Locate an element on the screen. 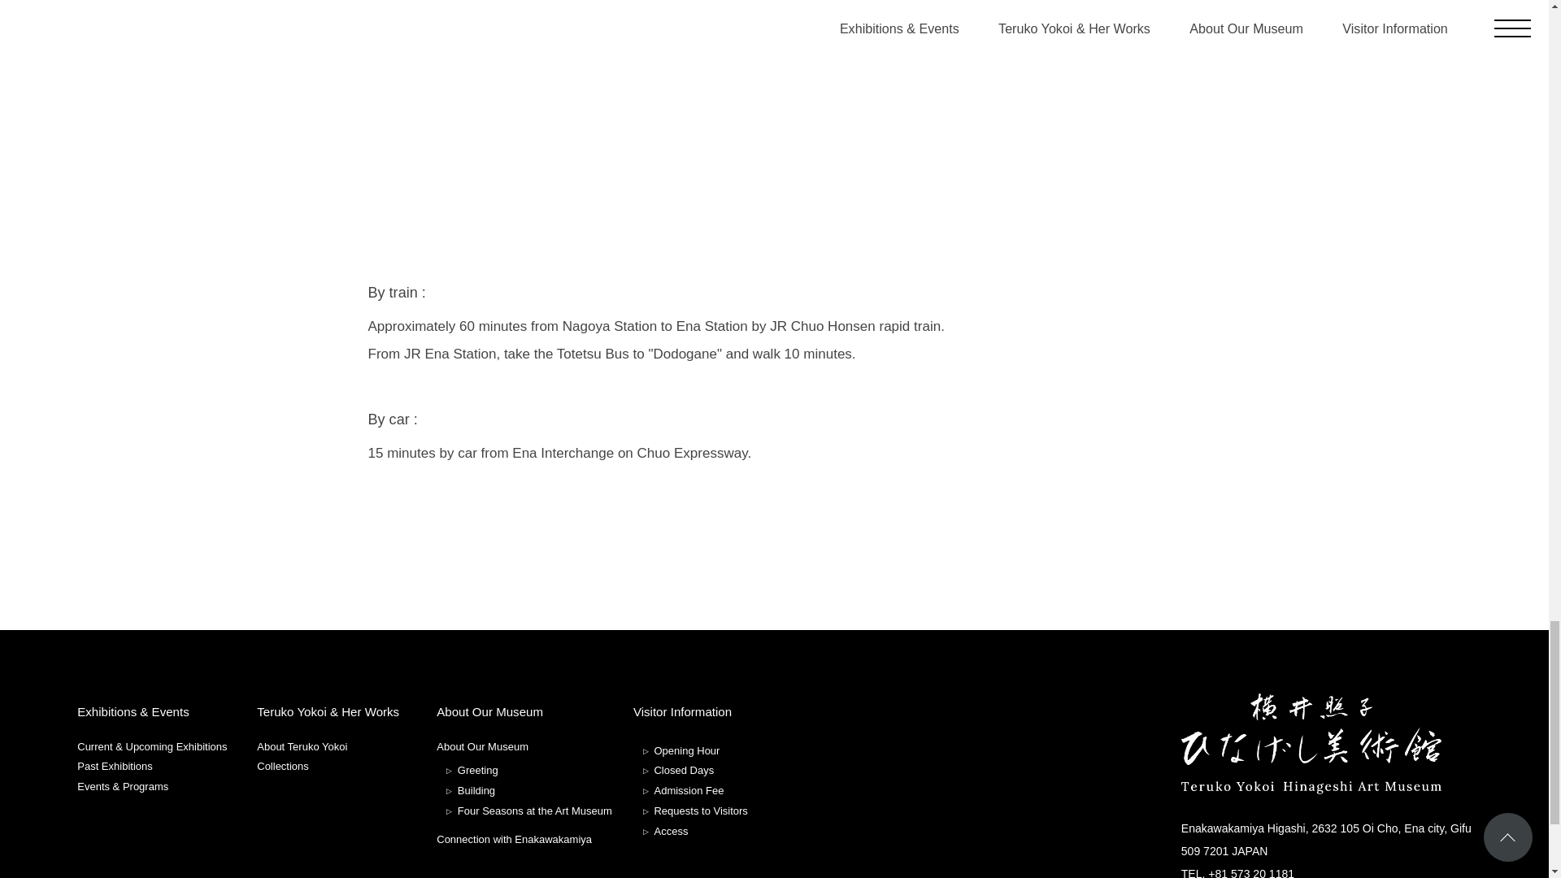 The image size is (1561, 878). About Teruko Yokoi is located at coordinates (302, 746).